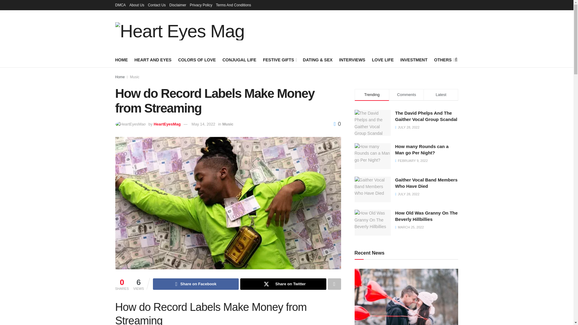 The width and height of the screenshot is (578, 325). I want to click on OTHERS, so click(444, 60).